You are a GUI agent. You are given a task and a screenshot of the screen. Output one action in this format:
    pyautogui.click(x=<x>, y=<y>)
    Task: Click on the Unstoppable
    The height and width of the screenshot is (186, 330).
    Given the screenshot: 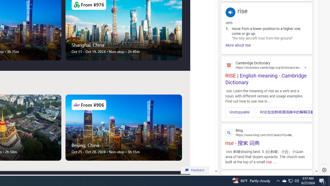 What is the action you would take?
    pyautogui.click(x=239, y=112)
    